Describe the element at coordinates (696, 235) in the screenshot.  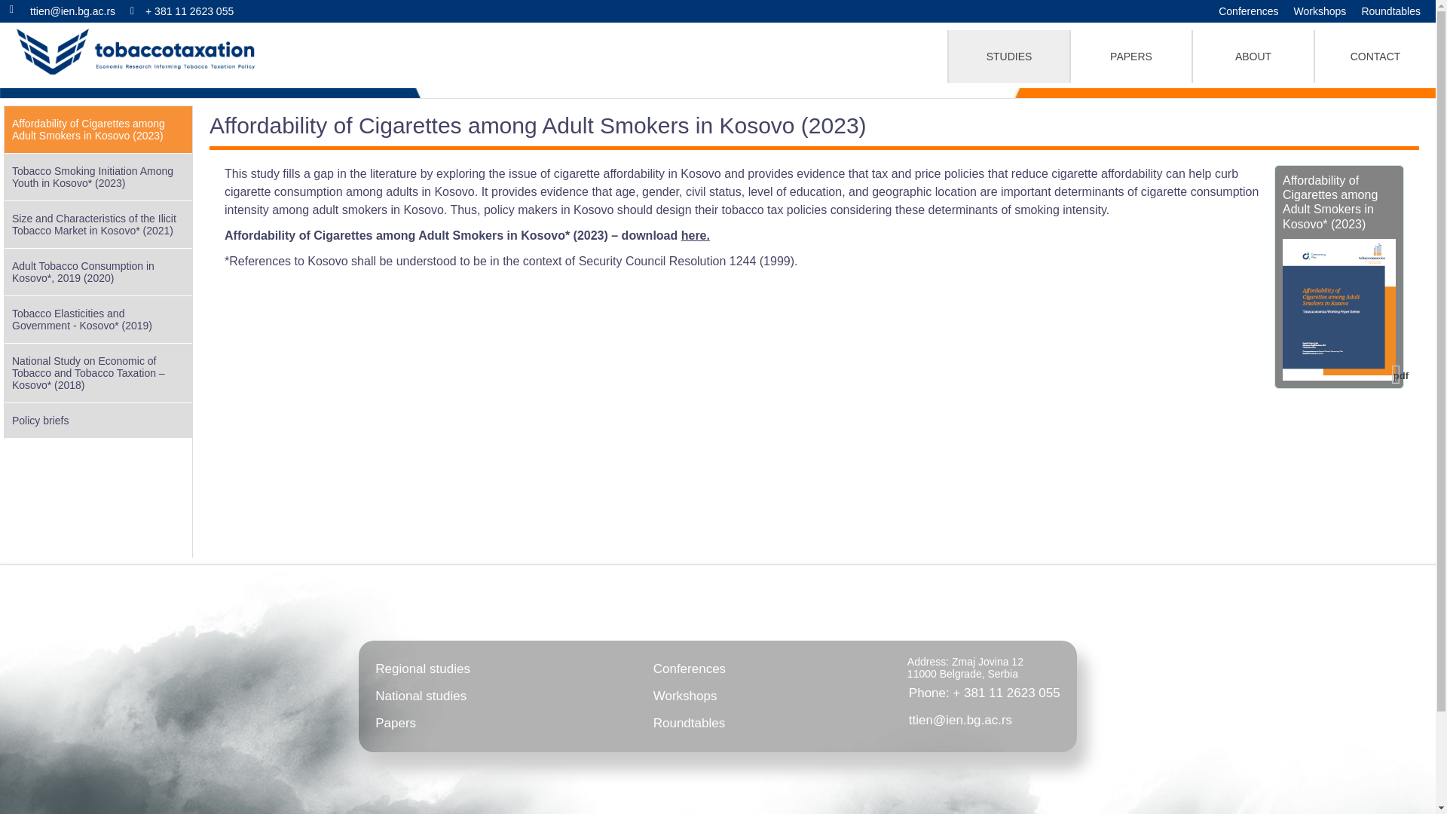
I see `here.` at that location.